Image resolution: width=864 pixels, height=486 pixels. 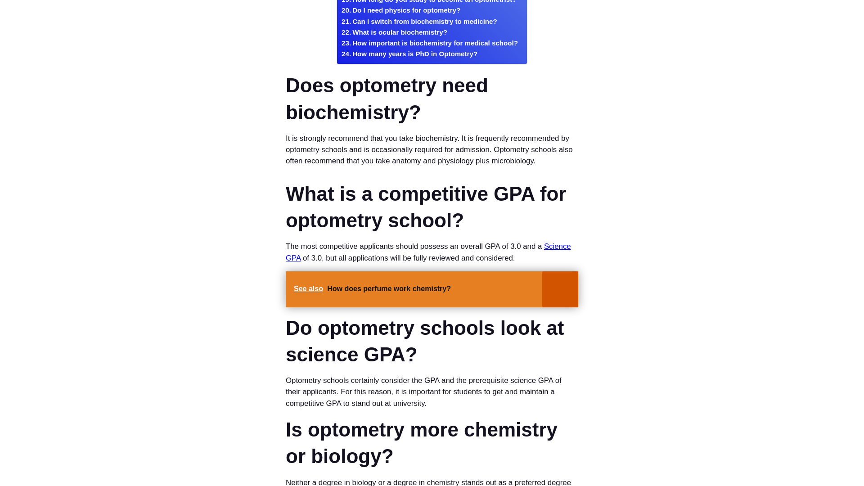 I want to click on How many years is PhD in Optometry?, so click(x=409, y=54).